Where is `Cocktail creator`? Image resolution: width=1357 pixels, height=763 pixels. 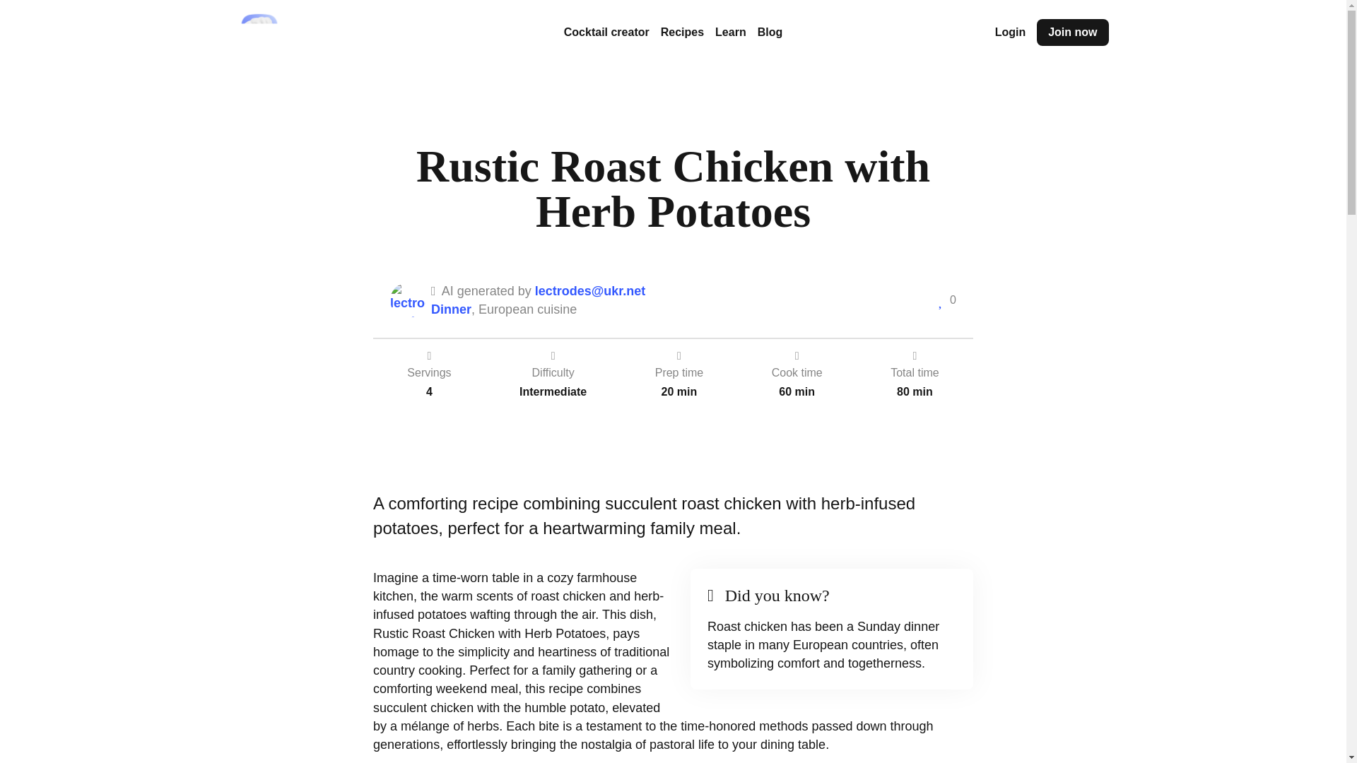
Cocktail creator is located at coordinates (606, 32).